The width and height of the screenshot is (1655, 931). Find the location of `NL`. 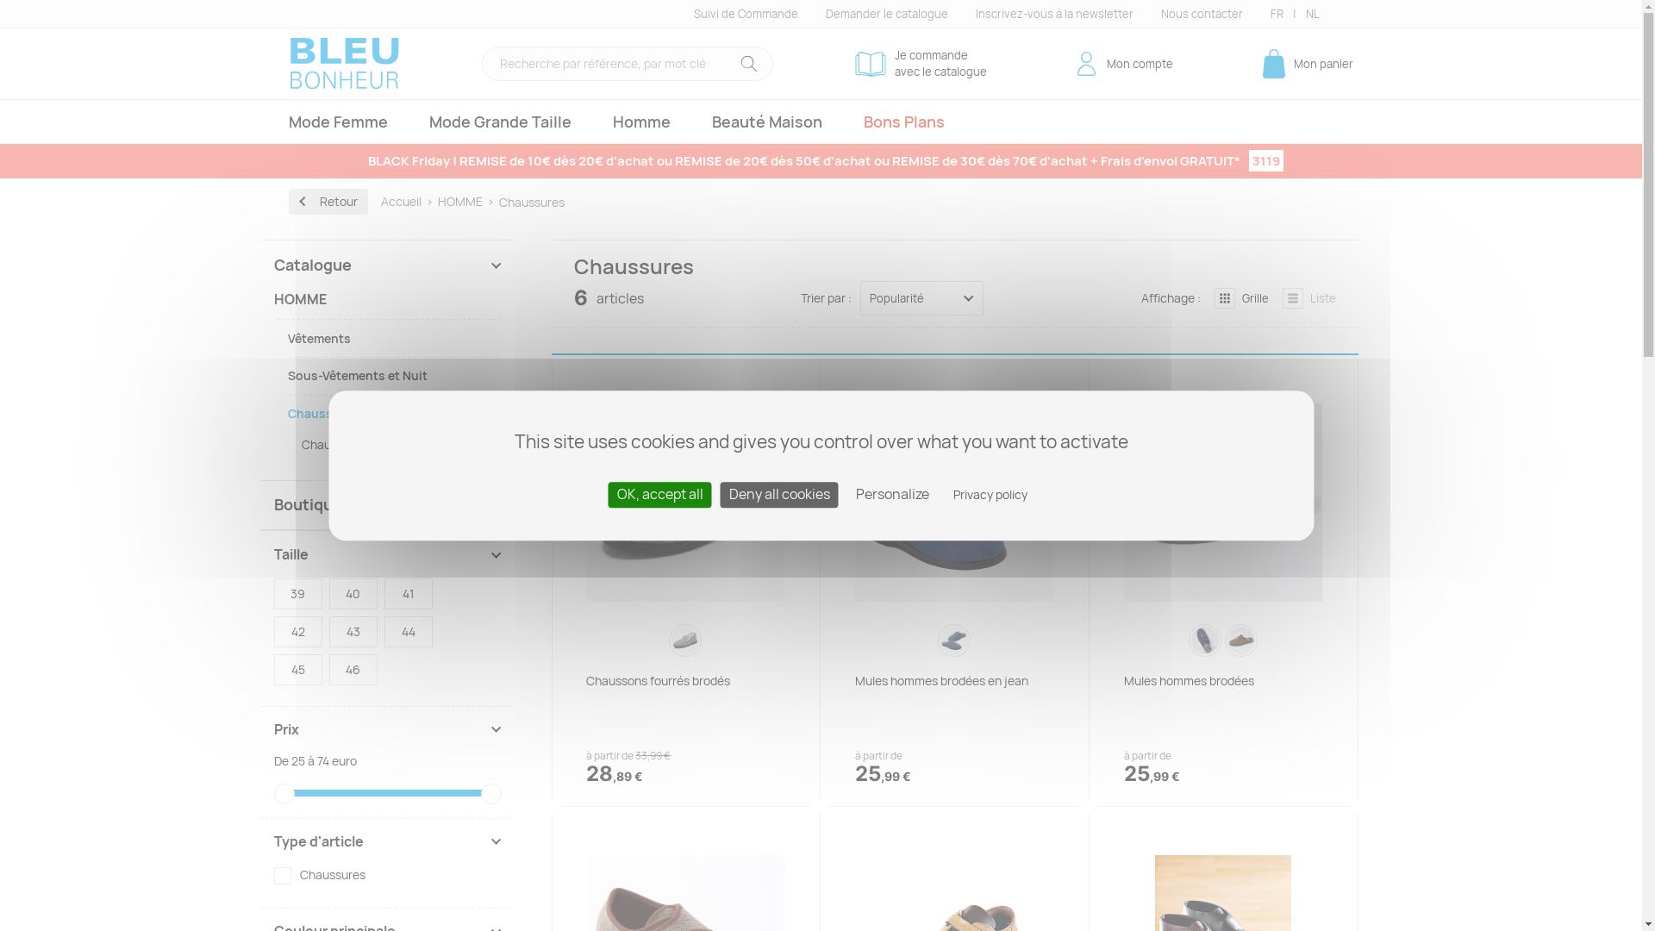

NL is located at coordinates (1312, 14).